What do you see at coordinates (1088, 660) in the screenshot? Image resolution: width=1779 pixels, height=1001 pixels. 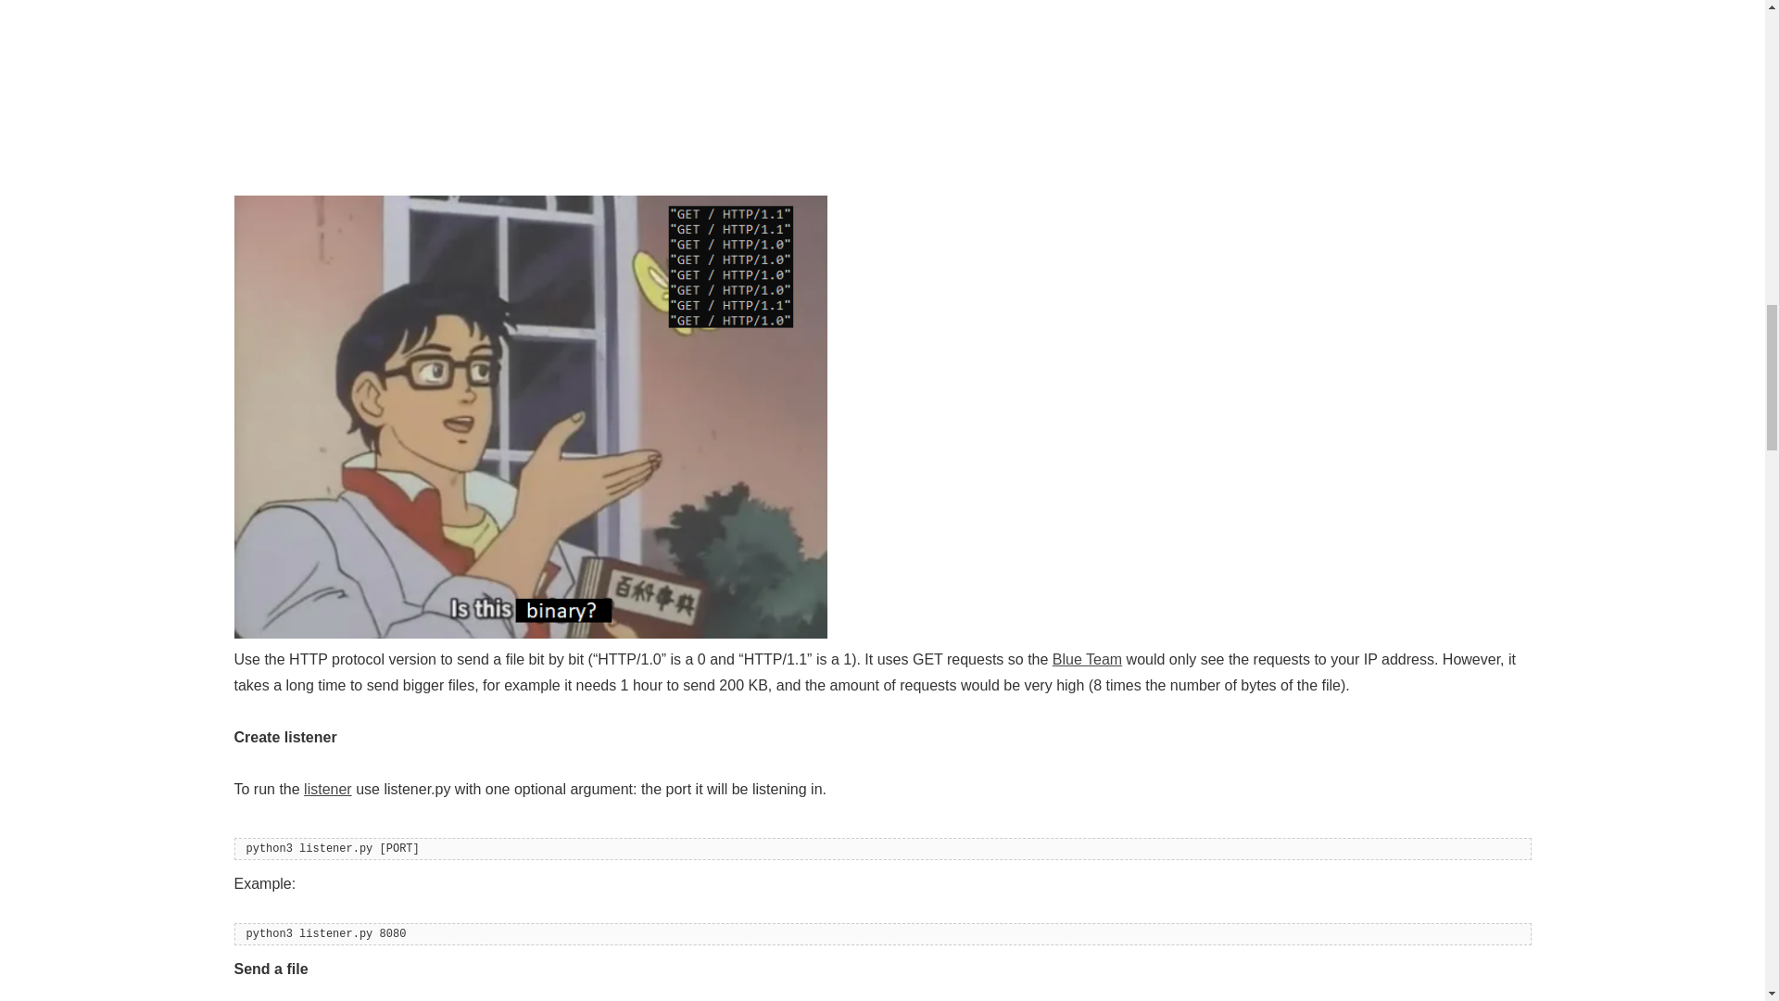 I see `Blue Team` at bounding box center [1088, 660].